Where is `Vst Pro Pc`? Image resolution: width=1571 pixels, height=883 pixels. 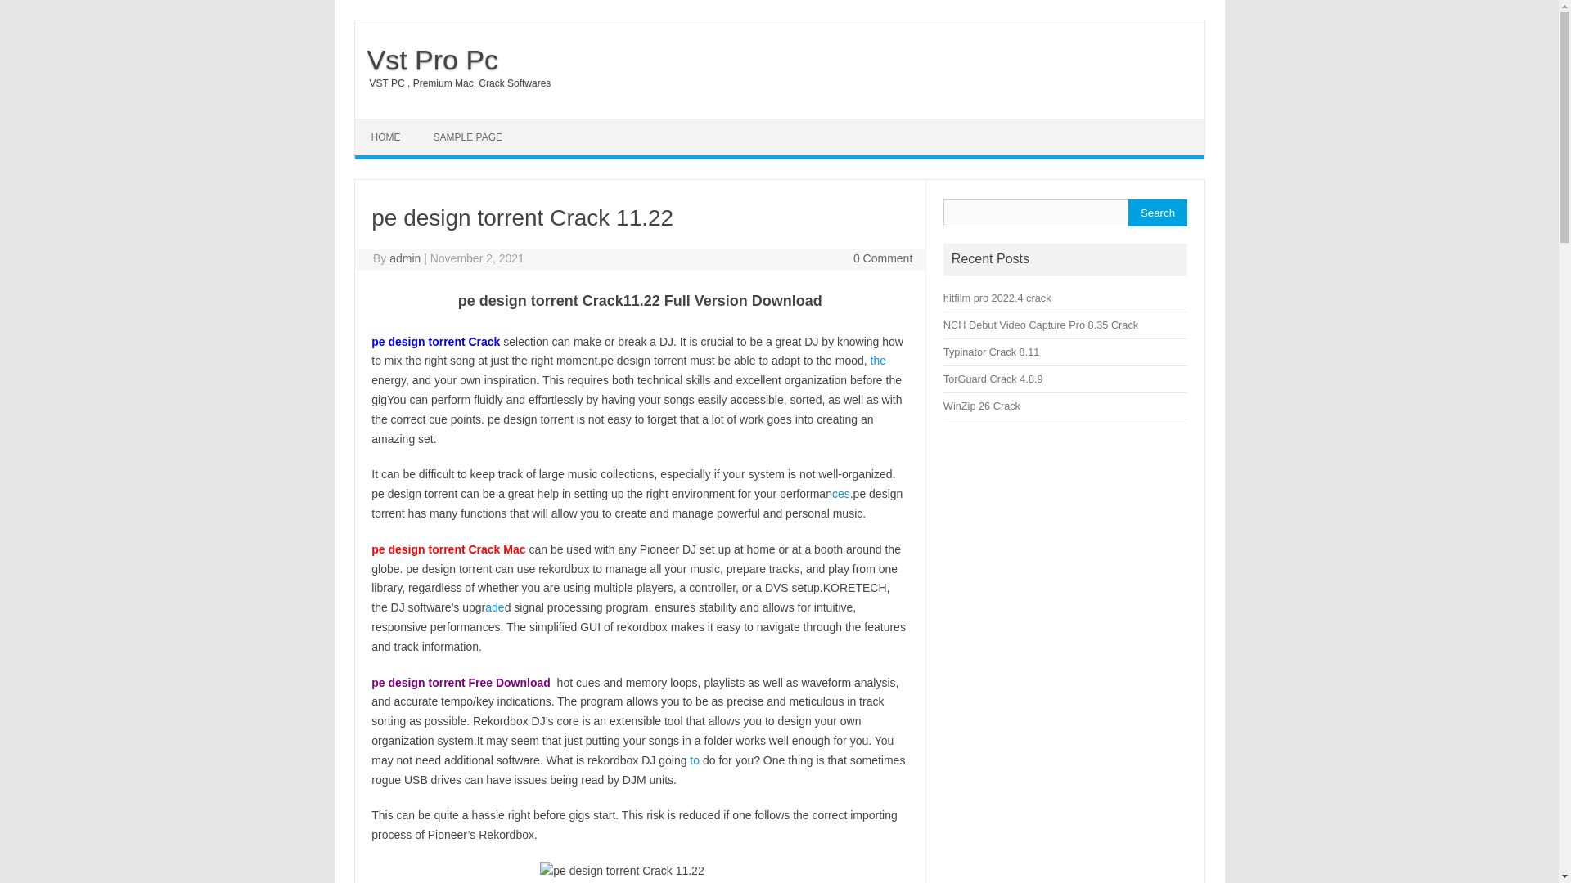
Vst Pro Pc is located at coordinates (427, 59).